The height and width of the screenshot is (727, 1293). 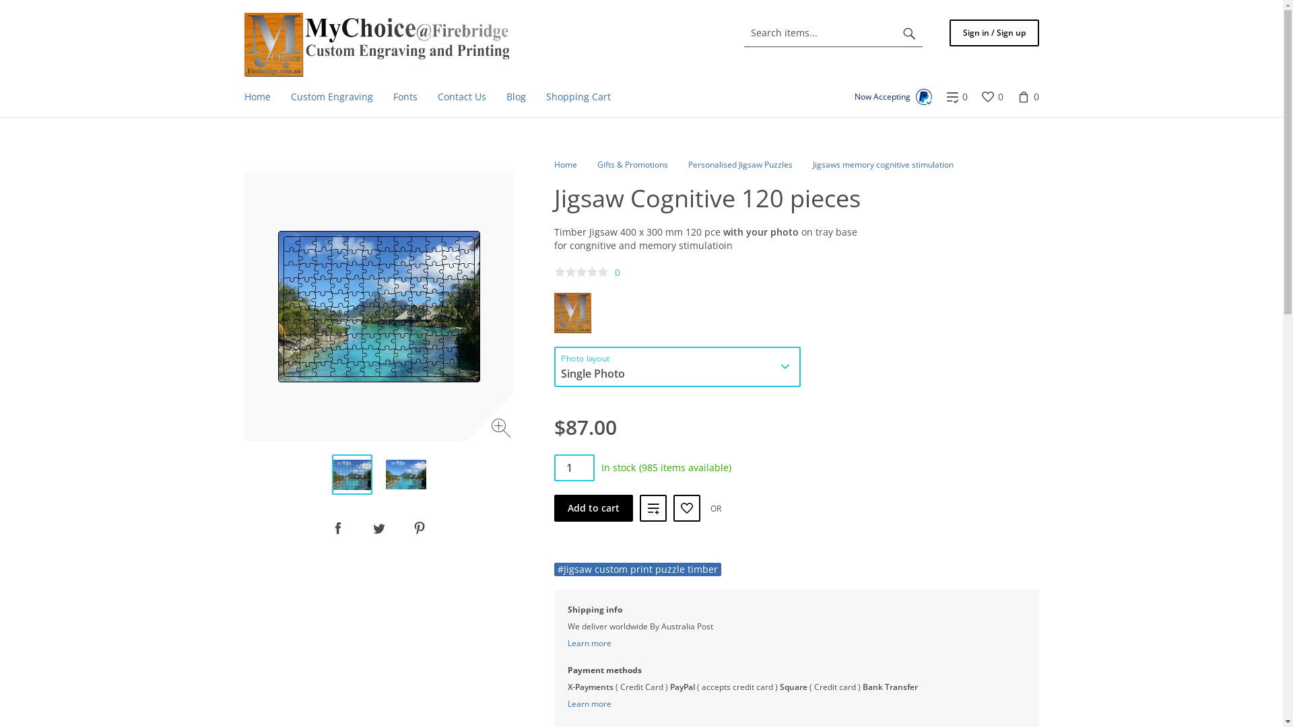 I want to click on 0, so click(x=956, y=97).